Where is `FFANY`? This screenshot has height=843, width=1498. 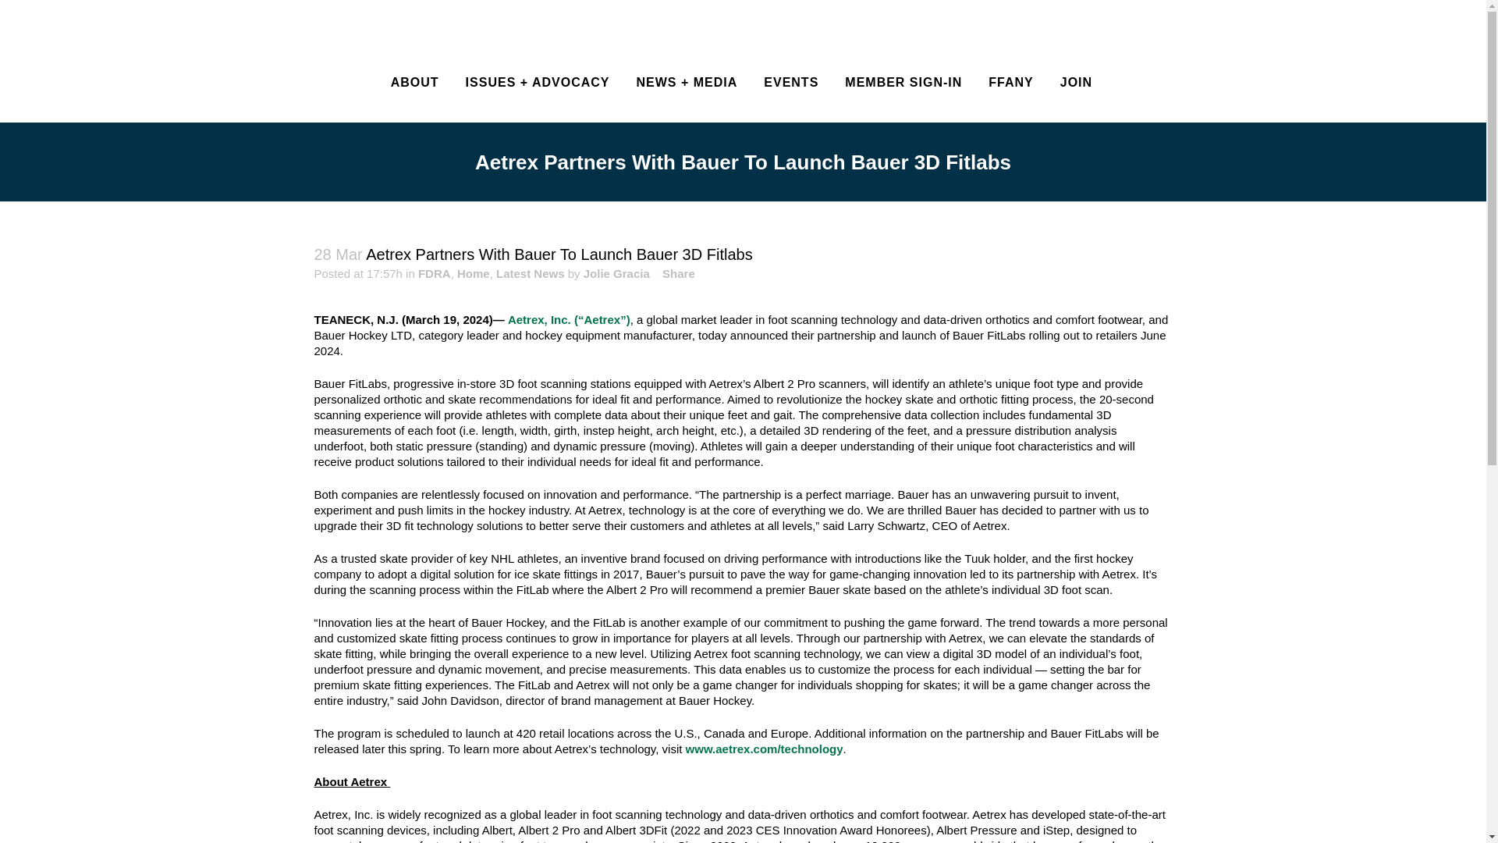 FFANY is located at coordinates (1010, 83).